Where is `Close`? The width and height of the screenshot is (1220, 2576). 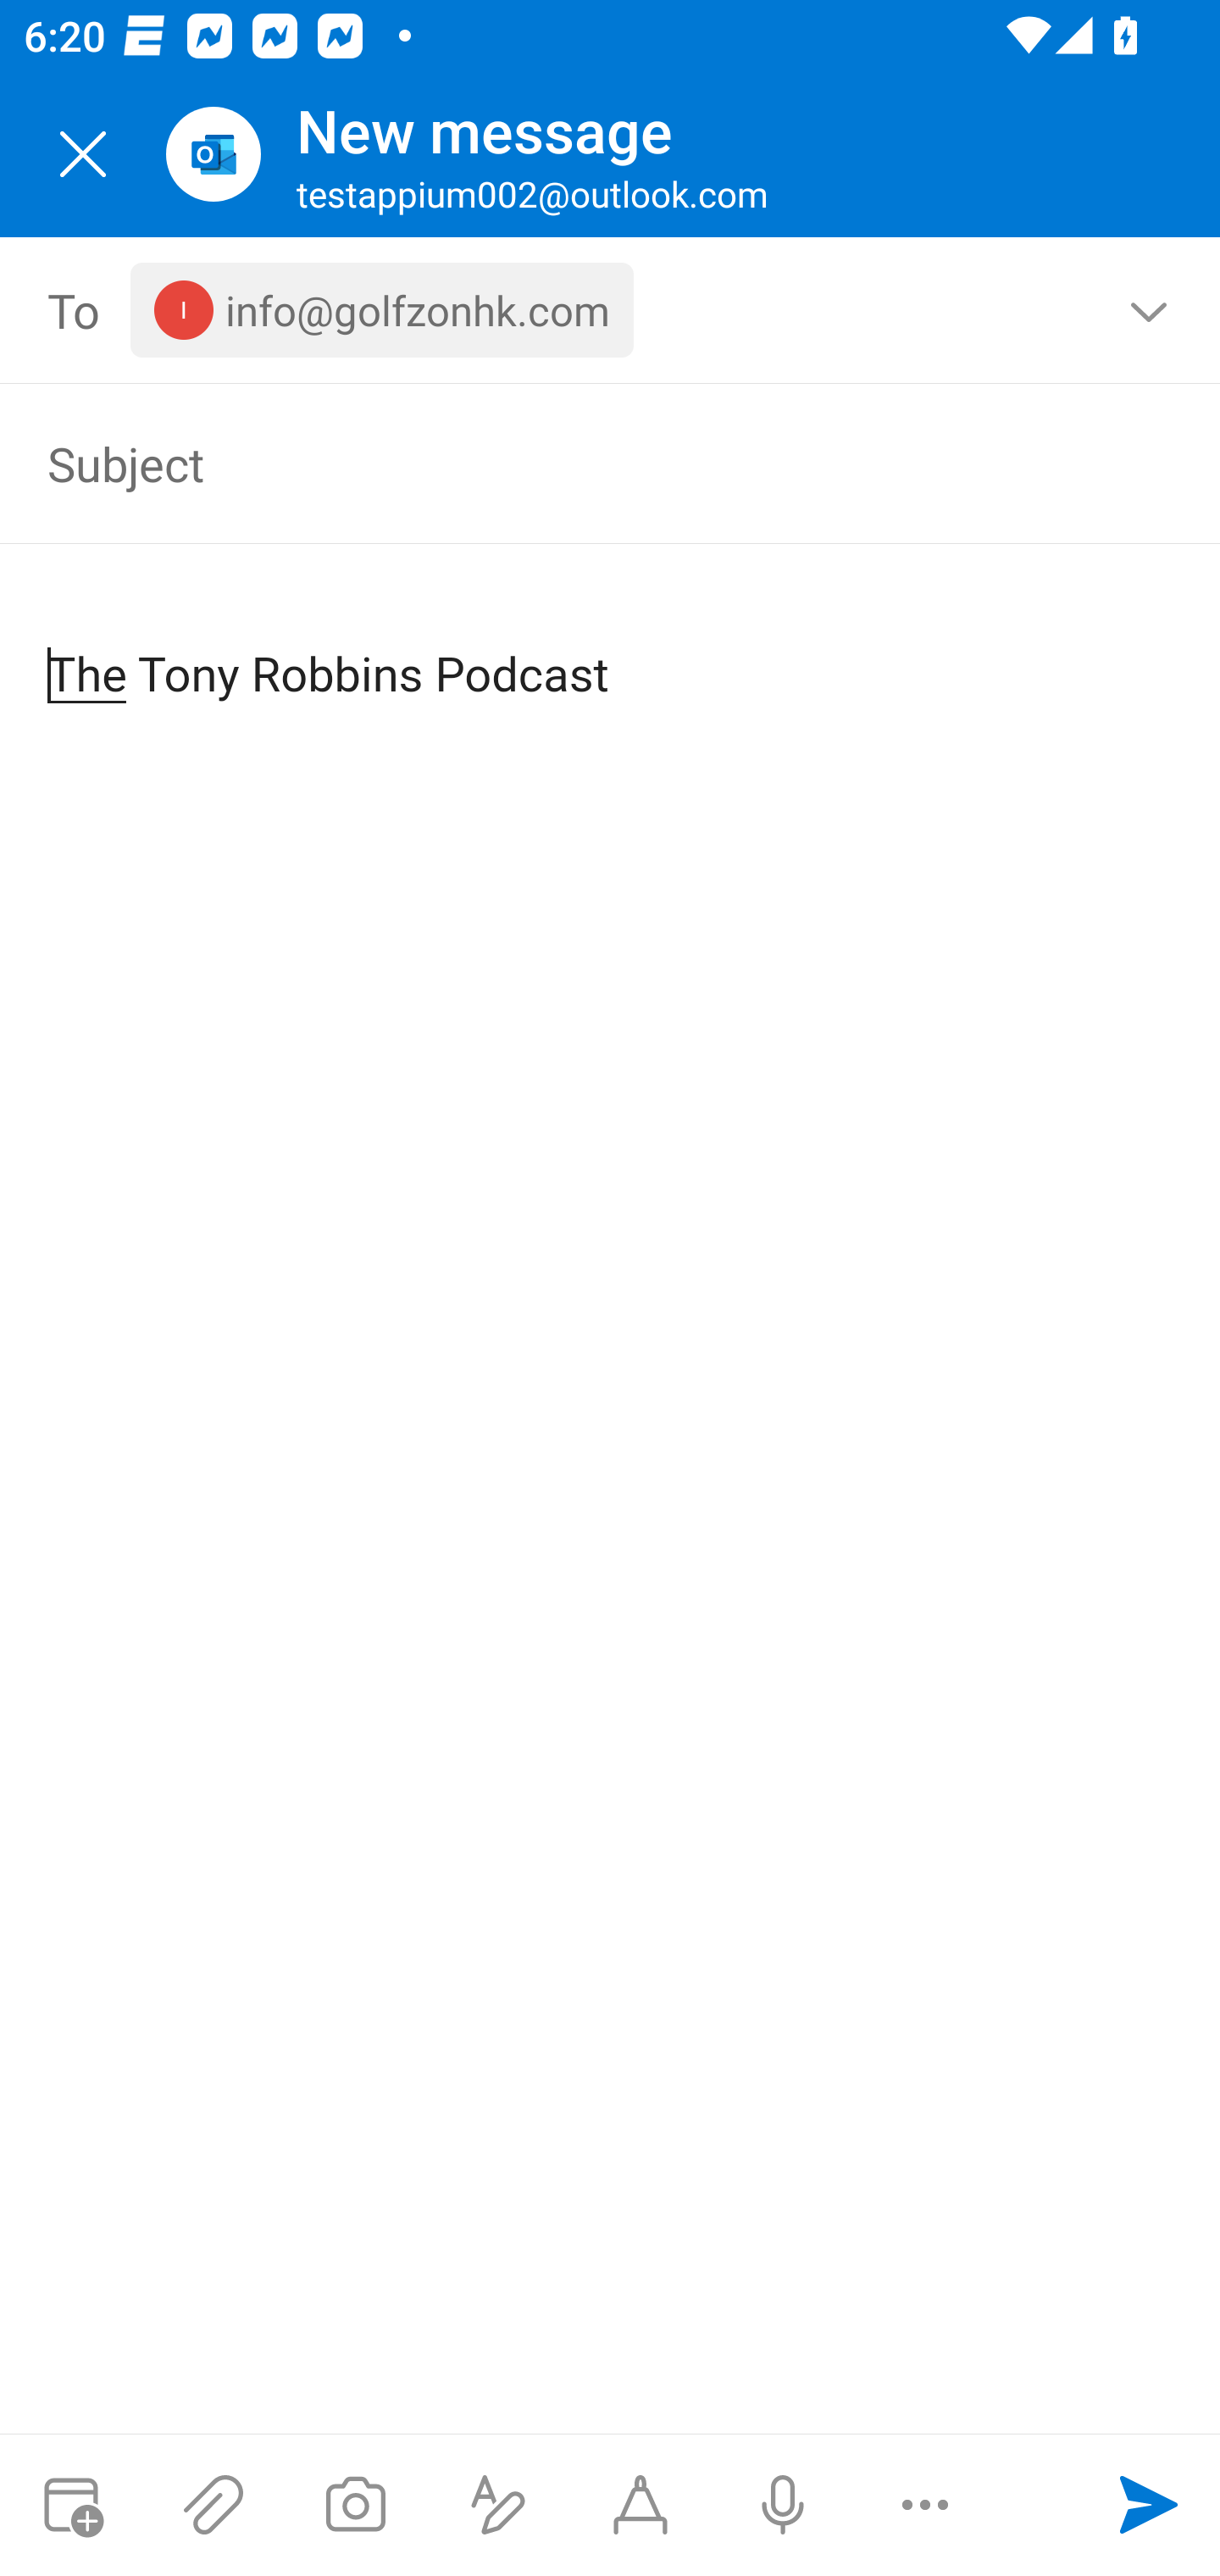
Close is located at coordinates (83, 154).